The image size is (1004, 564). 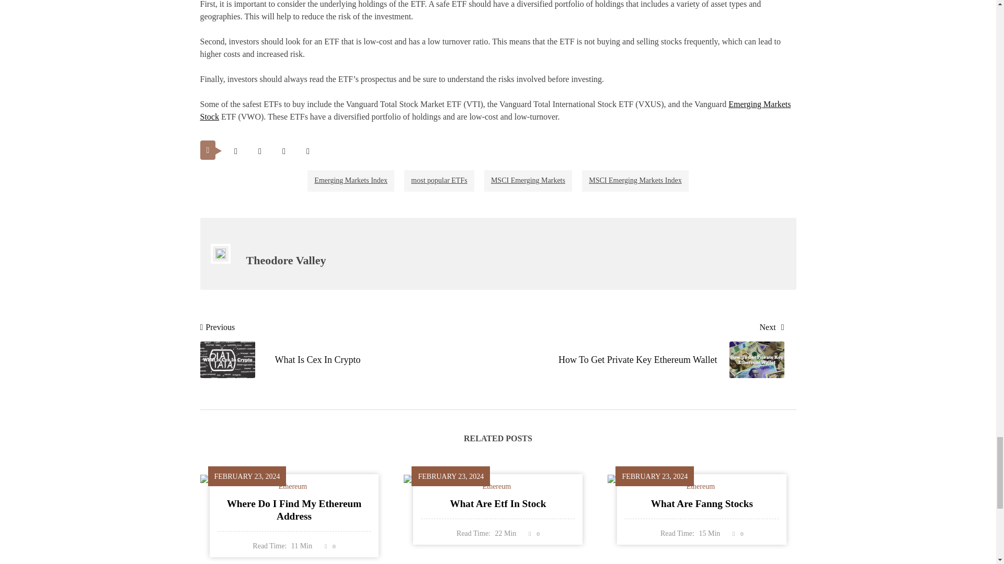 I want to click on Tweet This!, so click(x=235, y=151).